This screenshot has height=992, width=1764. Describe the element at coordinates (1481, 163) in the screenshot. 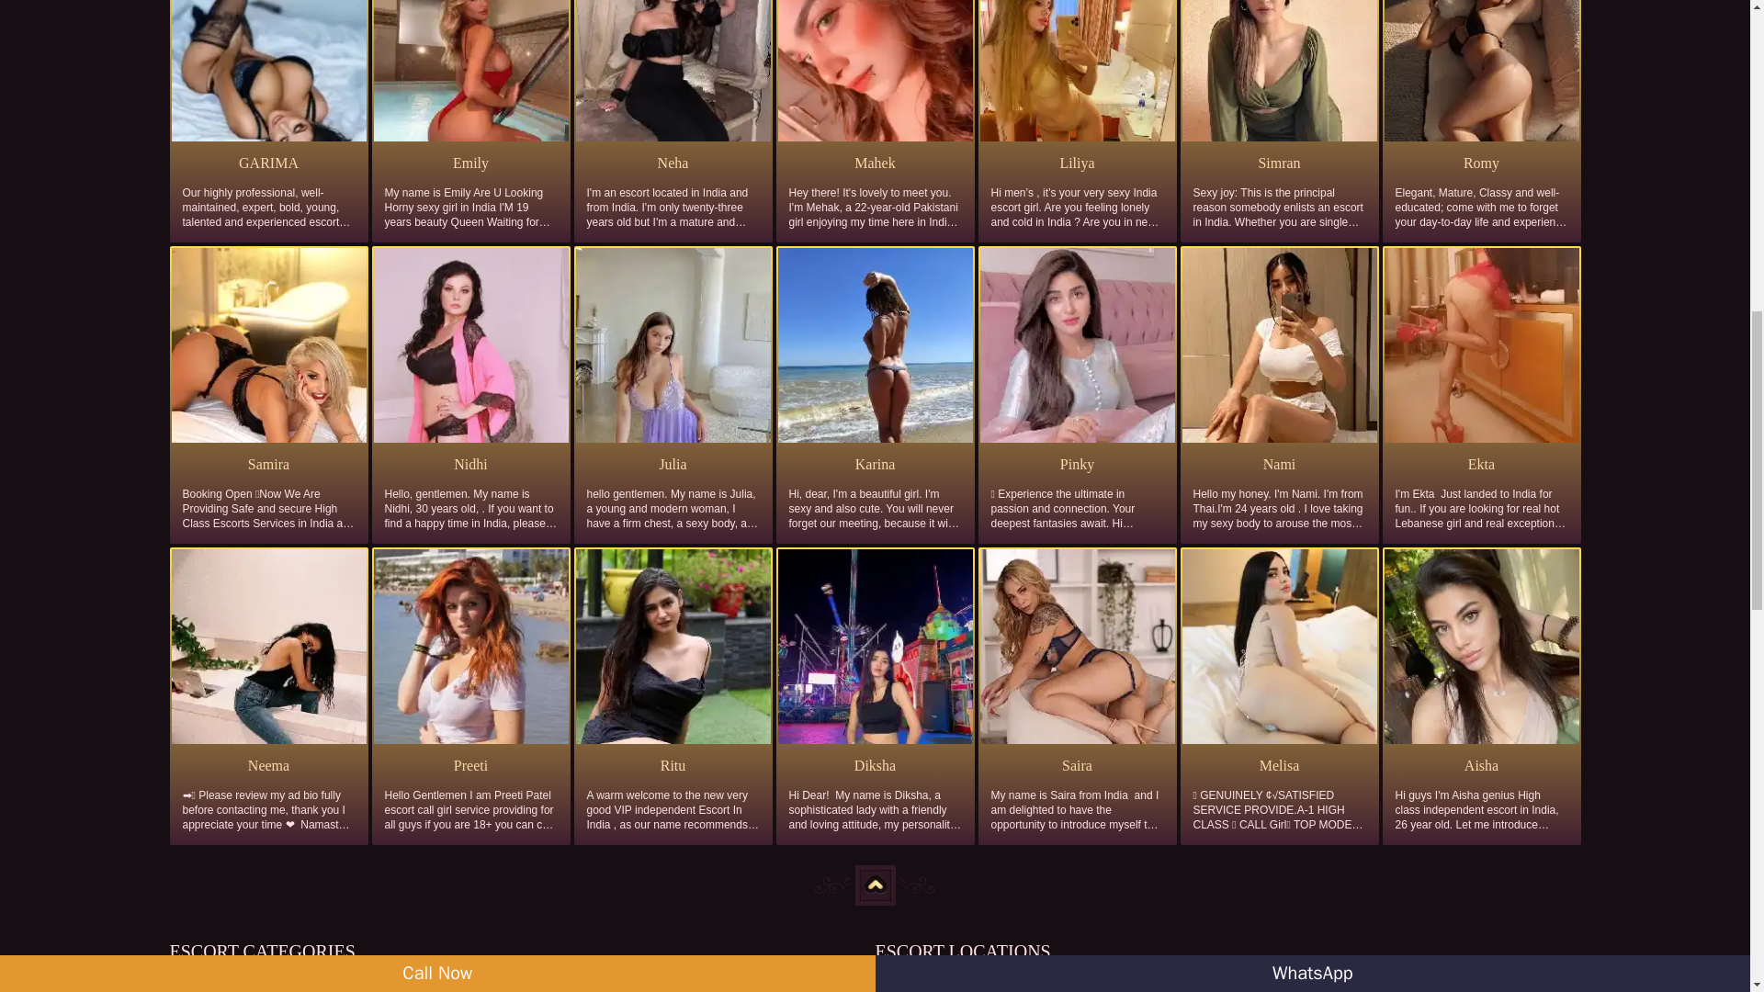

I see `Romy India Escort Call Girl` at that location.